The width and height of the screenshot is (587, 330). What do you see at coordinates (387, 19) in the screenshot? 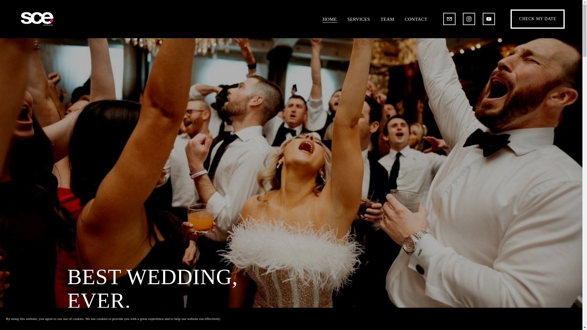
I see `TEAM` at bounding box center [387, 19].